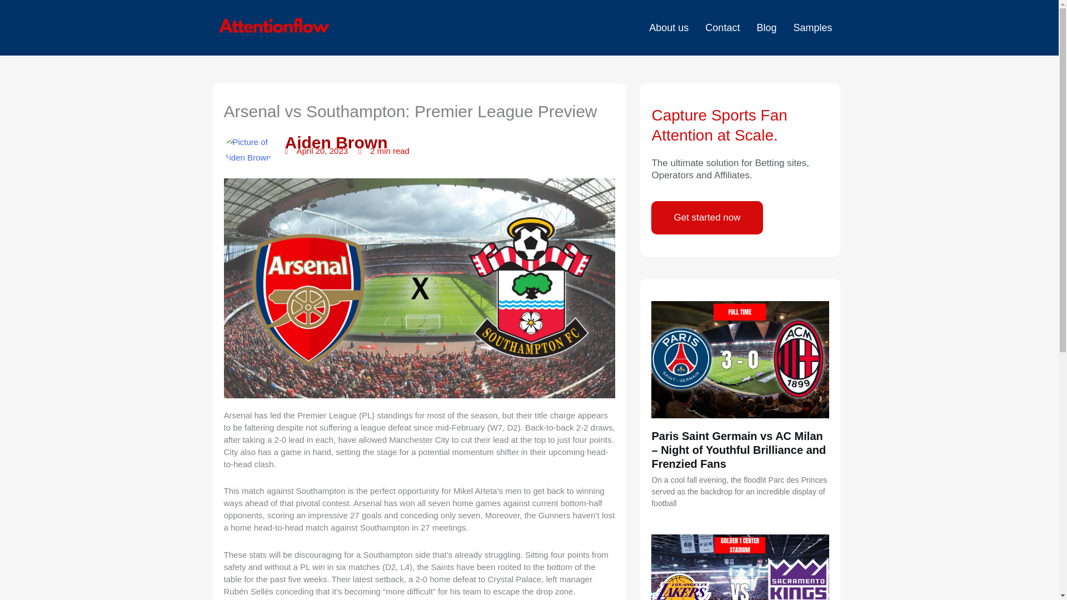 This screenshot has height=600, width=1067. What do you see at coordinates (766, 28) in the screenshot?
I see `Blog` at bounding box center [766, 28].